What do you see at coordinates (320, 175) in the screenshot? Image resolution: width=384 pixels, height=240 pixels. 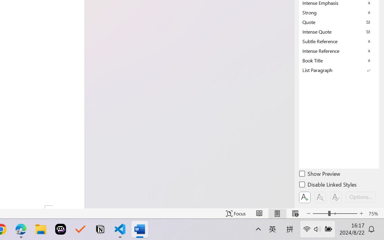 I see `Show Preview` at bounding box center [320, 175].